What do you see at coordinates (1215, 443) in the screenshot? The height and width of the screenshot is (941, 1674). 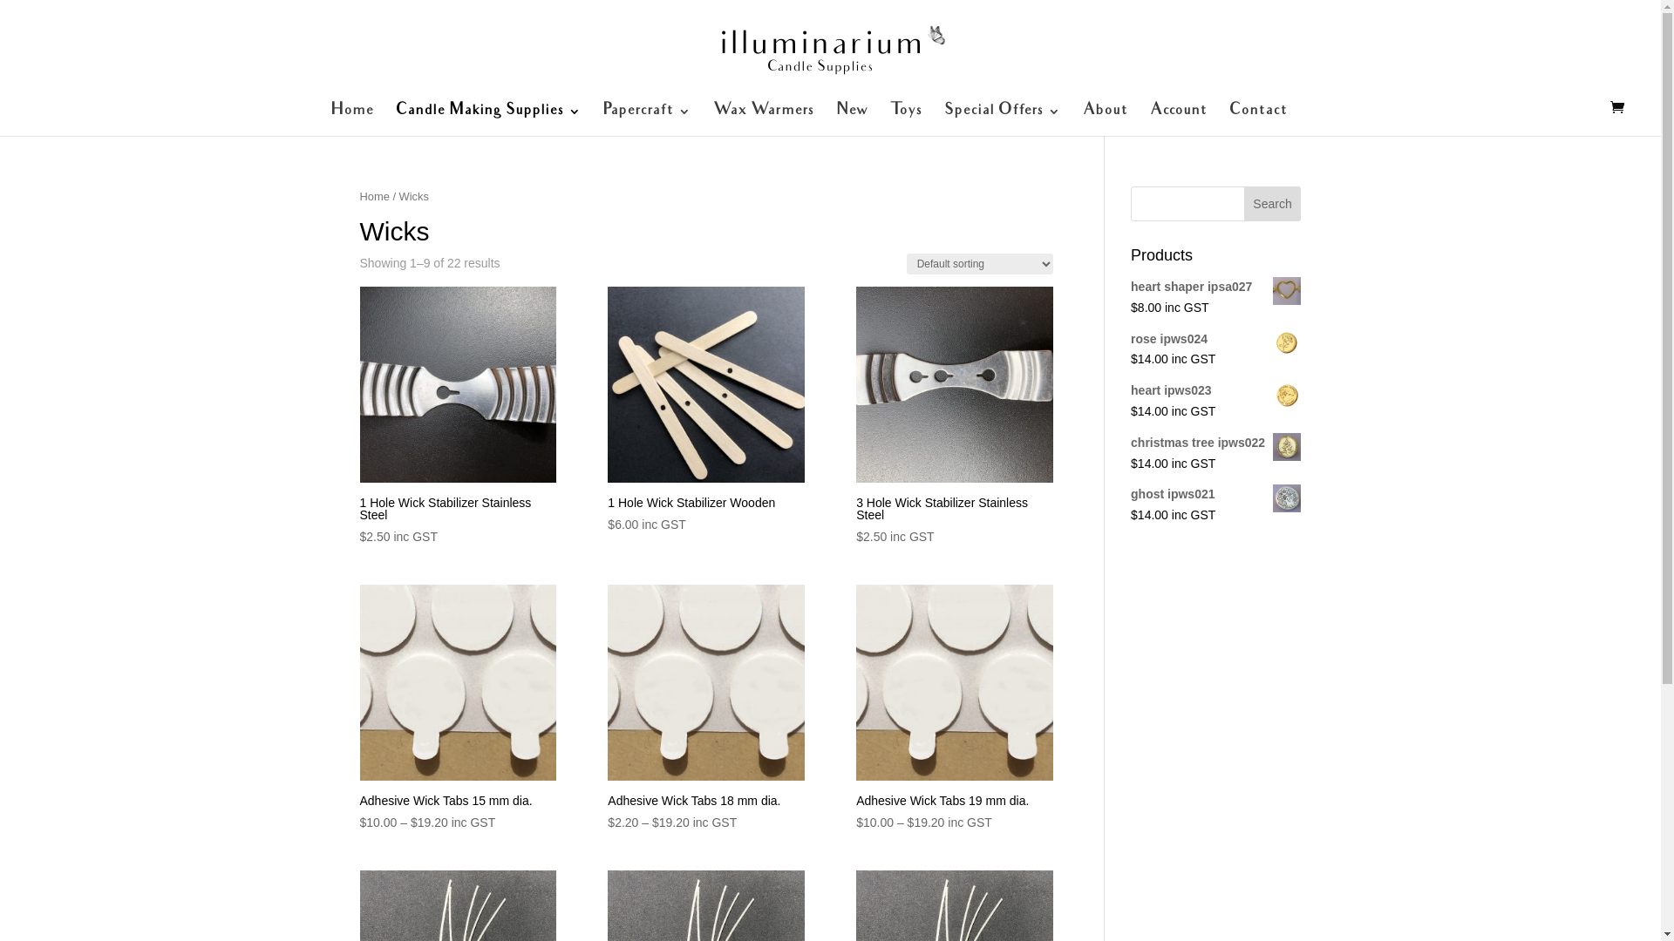 I see `christmas tree ipws022` at bounding box center [1215, 443].